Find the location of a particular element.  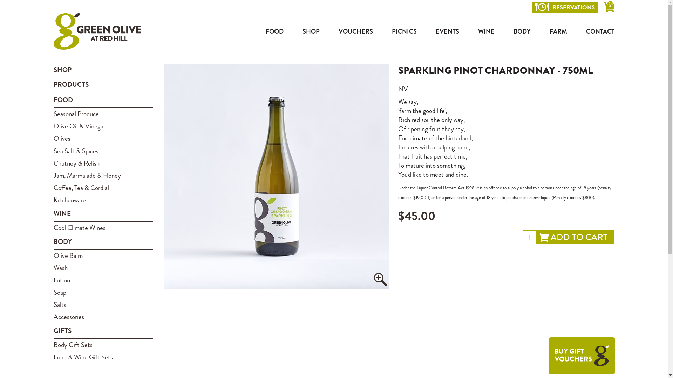

 Green Olive at Red Hill is located at coordinates (97, 31).